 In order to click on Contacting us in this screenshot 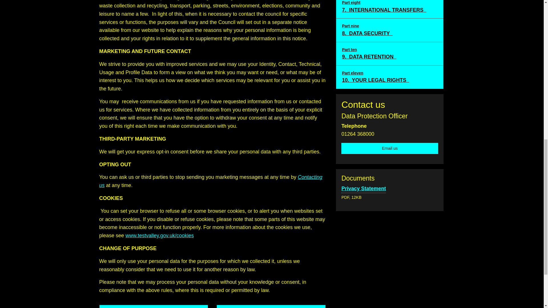, I will do `click(154, 306)`.